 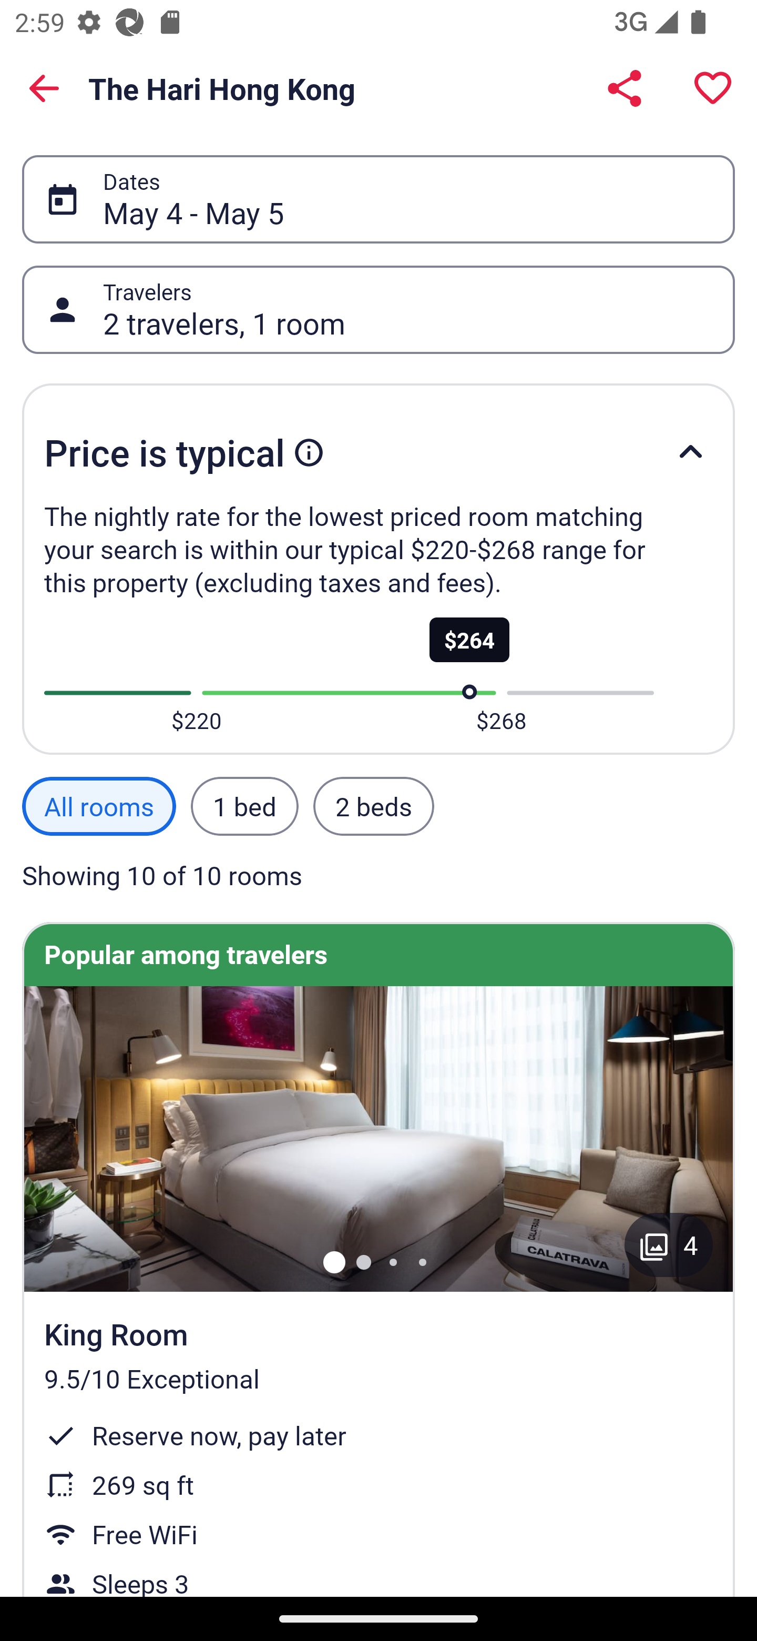 I want to click on 2 beds, so click(x=374, y=806).